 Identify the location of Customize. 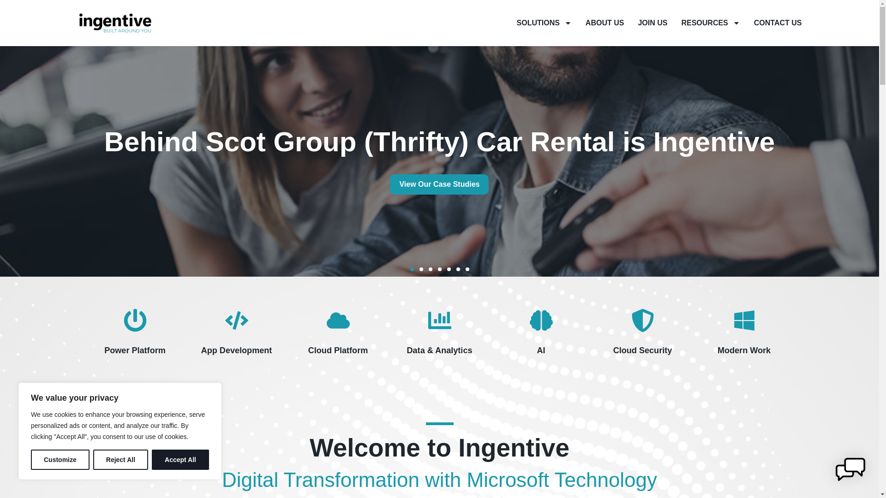
(60, 460).